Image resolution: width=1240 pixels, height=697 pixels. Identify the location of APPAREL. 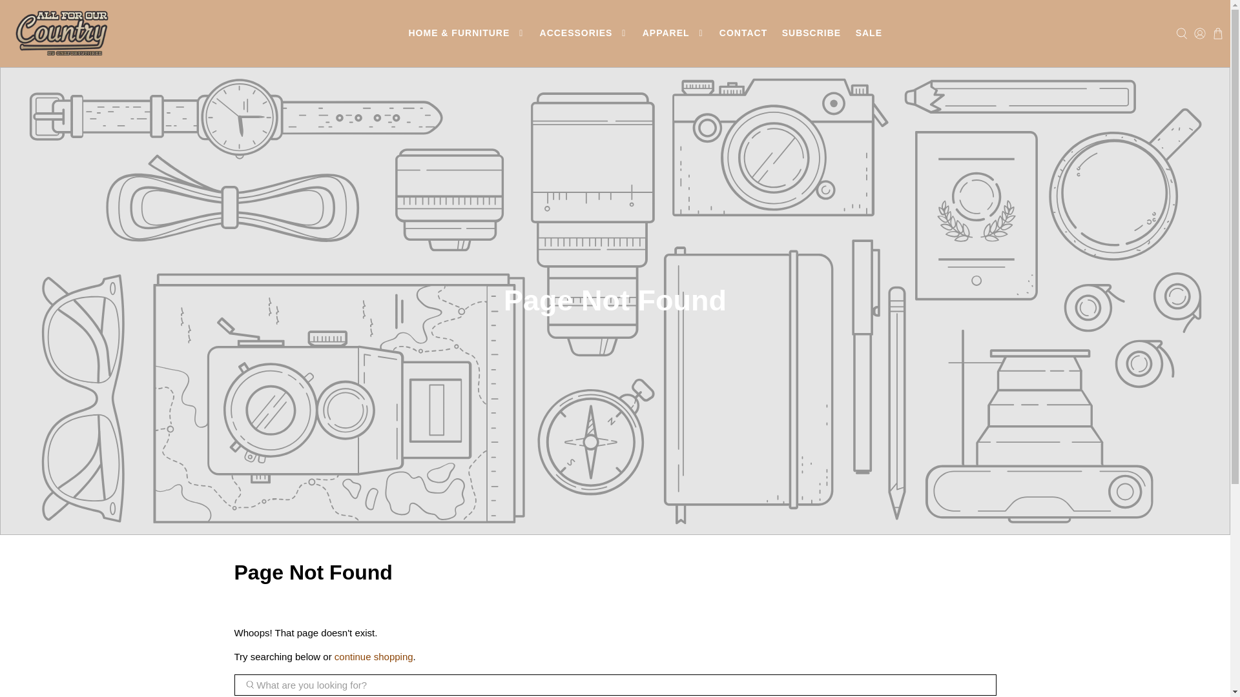
(673, 32).